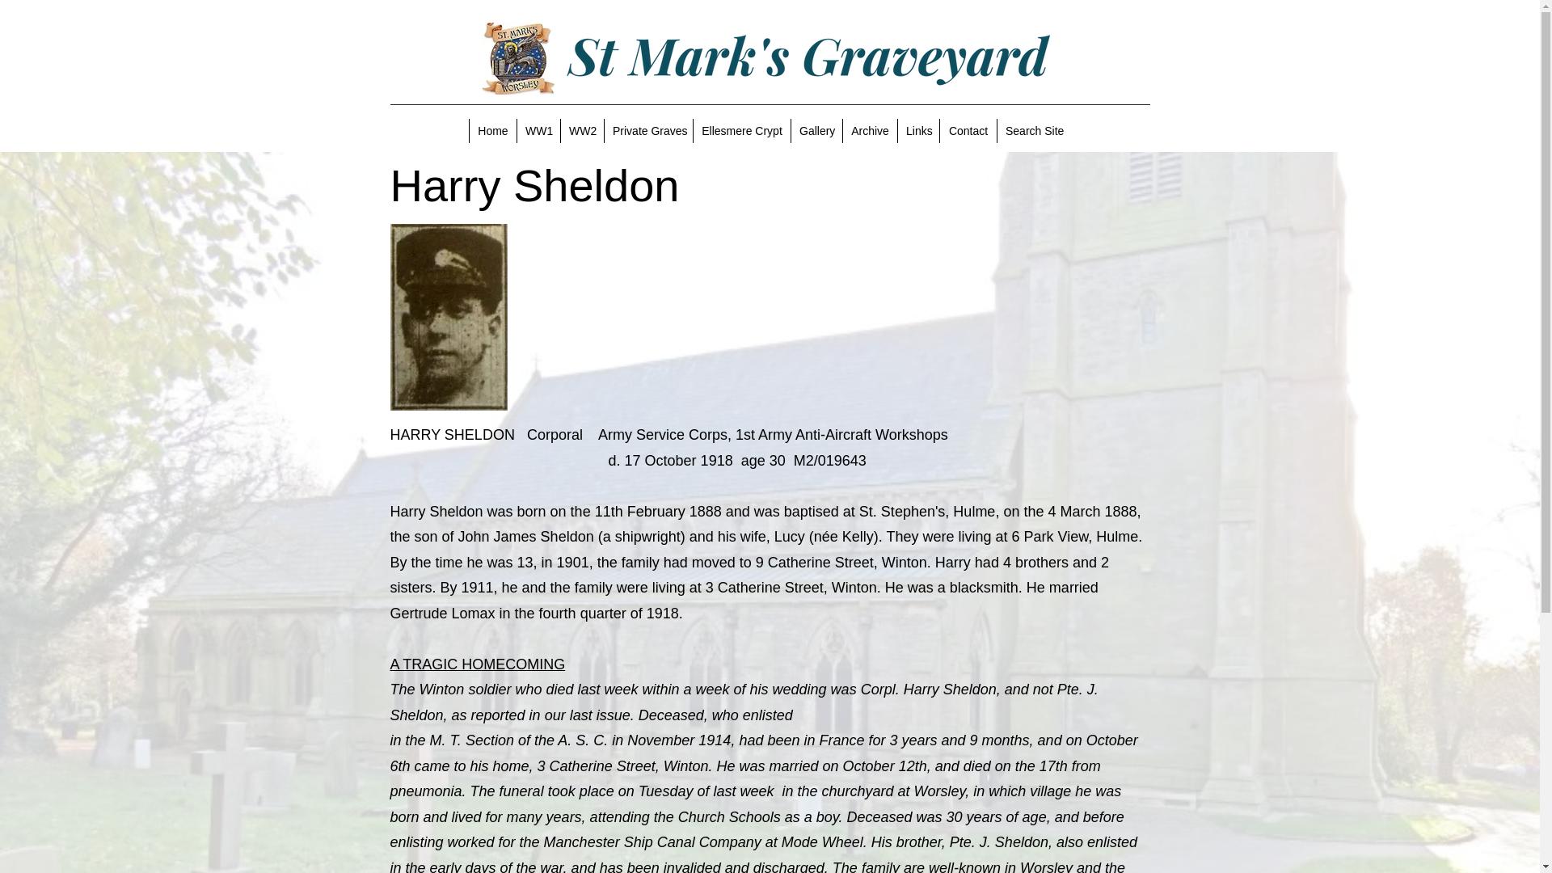  I want to click on Contact, so click(967, 131).